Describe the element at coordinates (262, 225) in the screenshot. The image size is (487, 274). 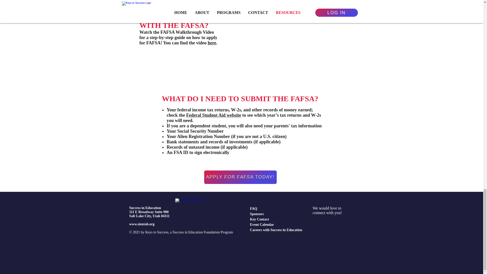
I see `Event Calendar` at that location.